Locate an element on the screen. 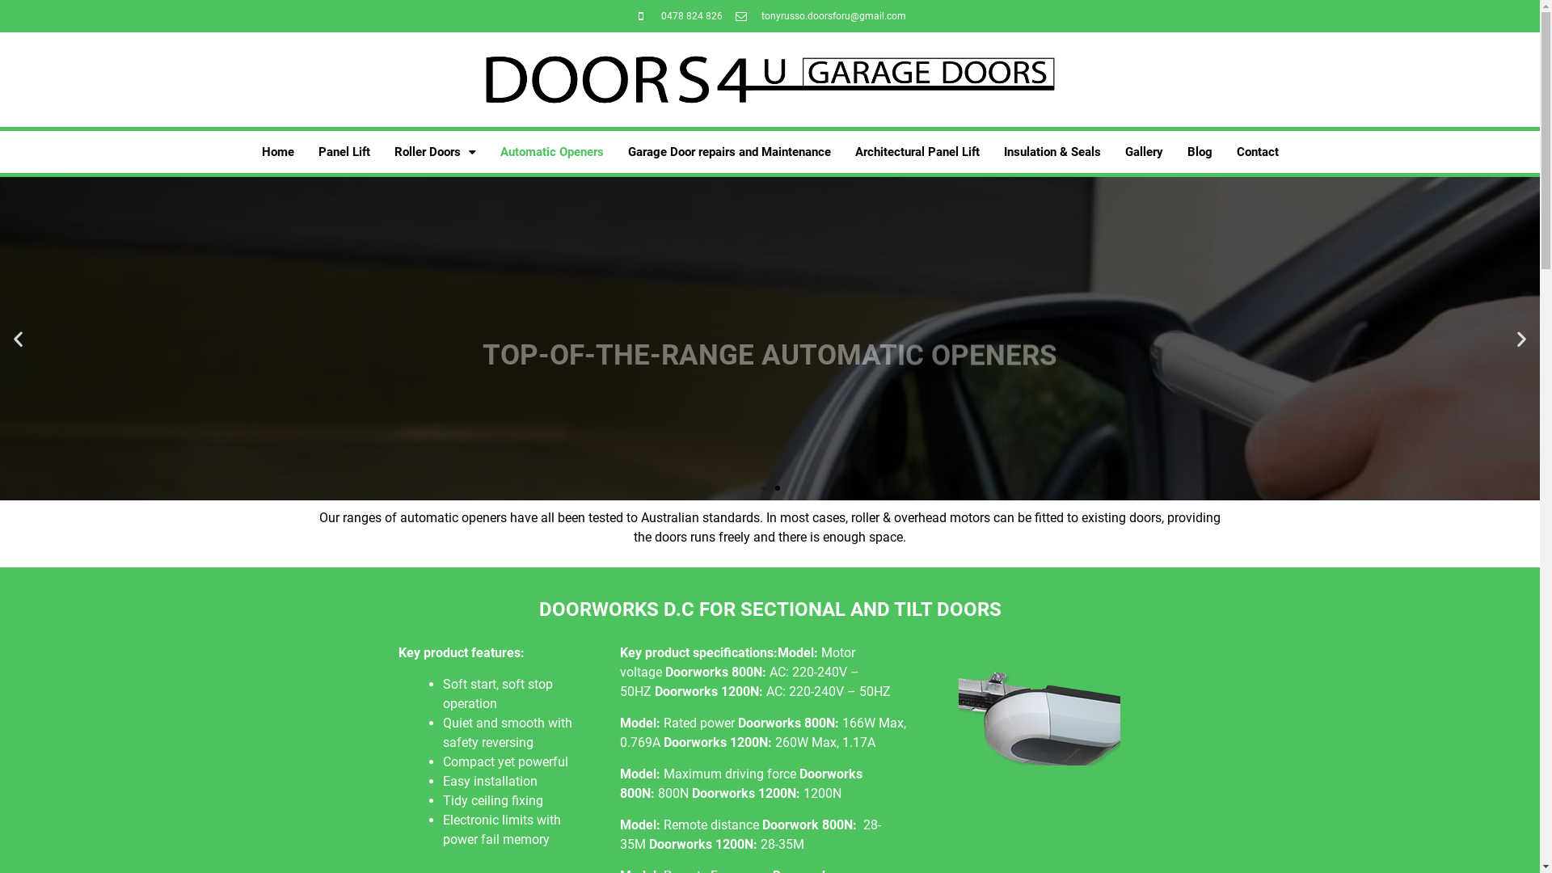  Automatic Openers is located at coordinates (552, 152).